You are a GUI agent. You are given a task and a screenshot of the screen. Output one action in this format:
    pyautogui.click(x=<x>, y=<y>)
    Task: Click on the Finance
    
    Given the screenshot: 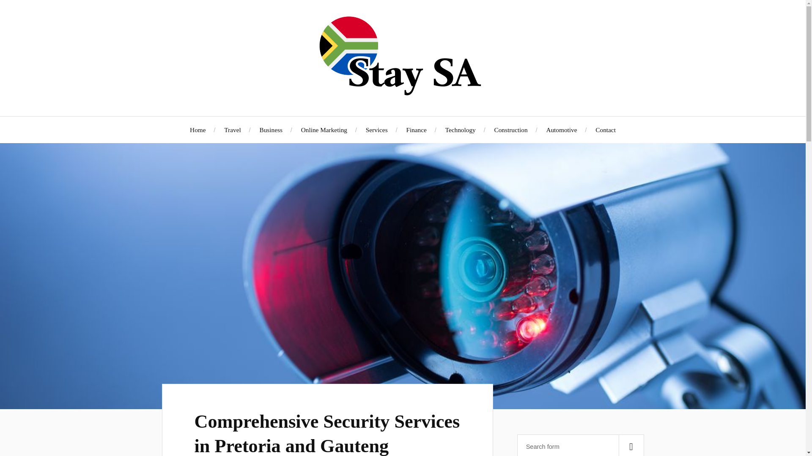 What is the action you would take?
    pyautogui.click(x=416, y=130)
    